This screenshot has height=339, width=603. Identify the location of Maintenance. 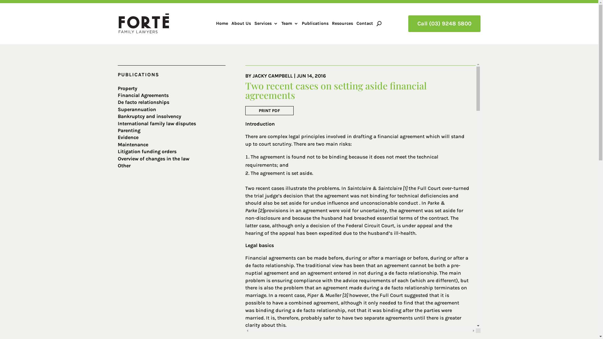
(133, 144).